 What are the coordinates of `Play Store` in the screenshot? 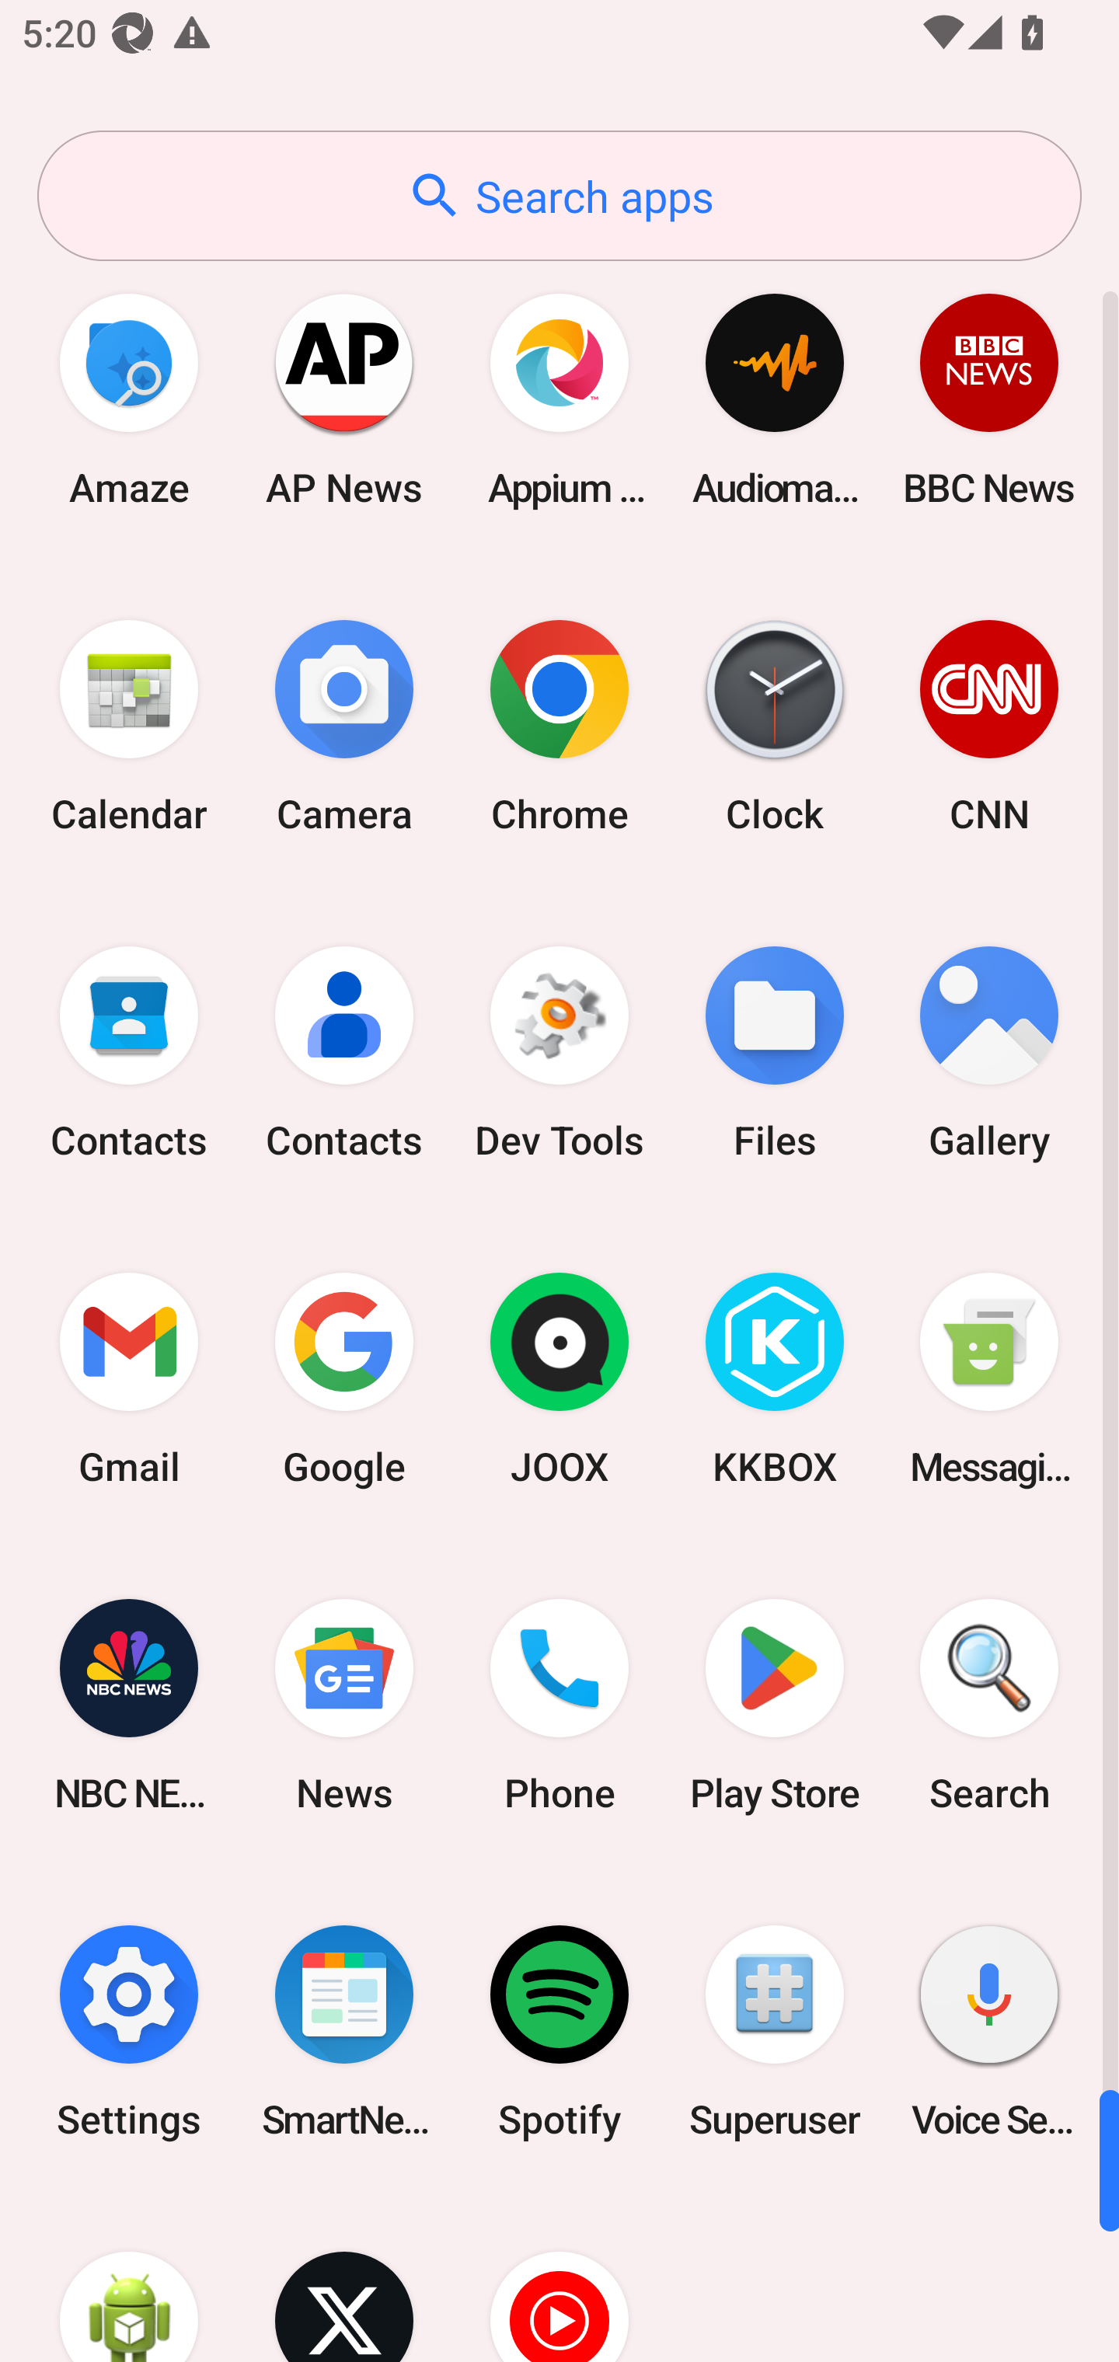 It's located at (774, 1705).